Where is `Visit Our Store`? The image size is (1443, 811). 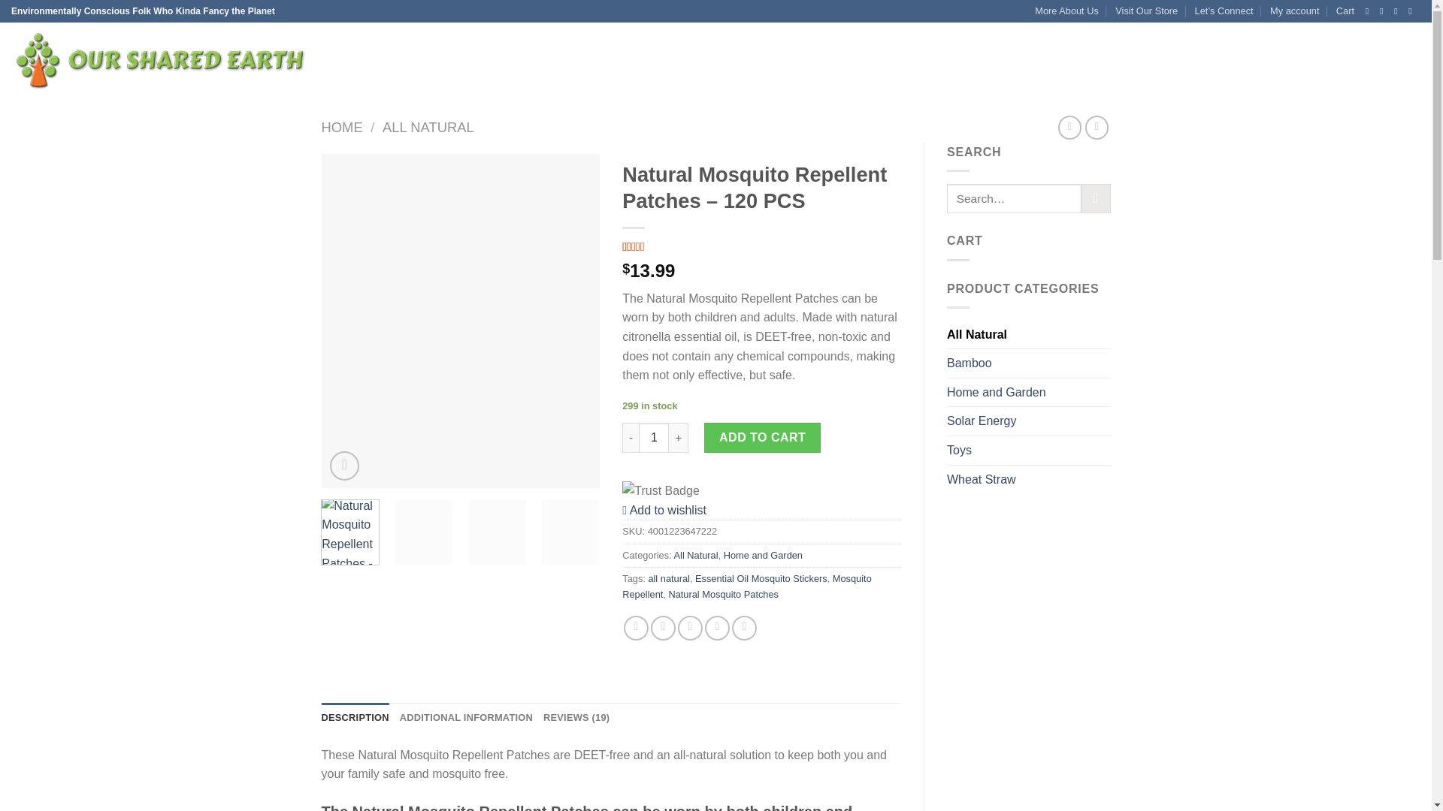 Visit Our Store is located at coordinates (1146, 11).